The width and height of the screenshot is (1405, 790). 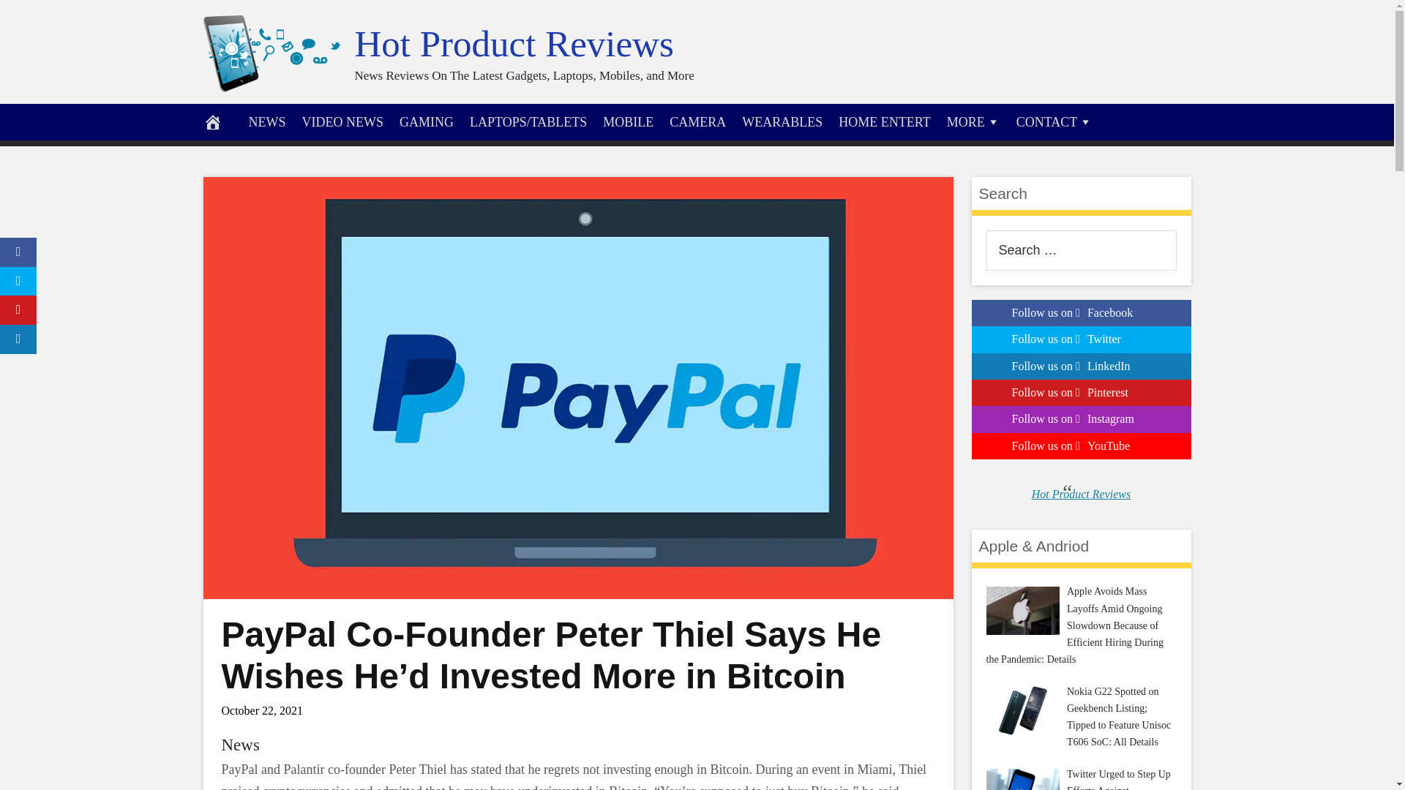 I want to click on GAMING, so click(x=427, y=121).